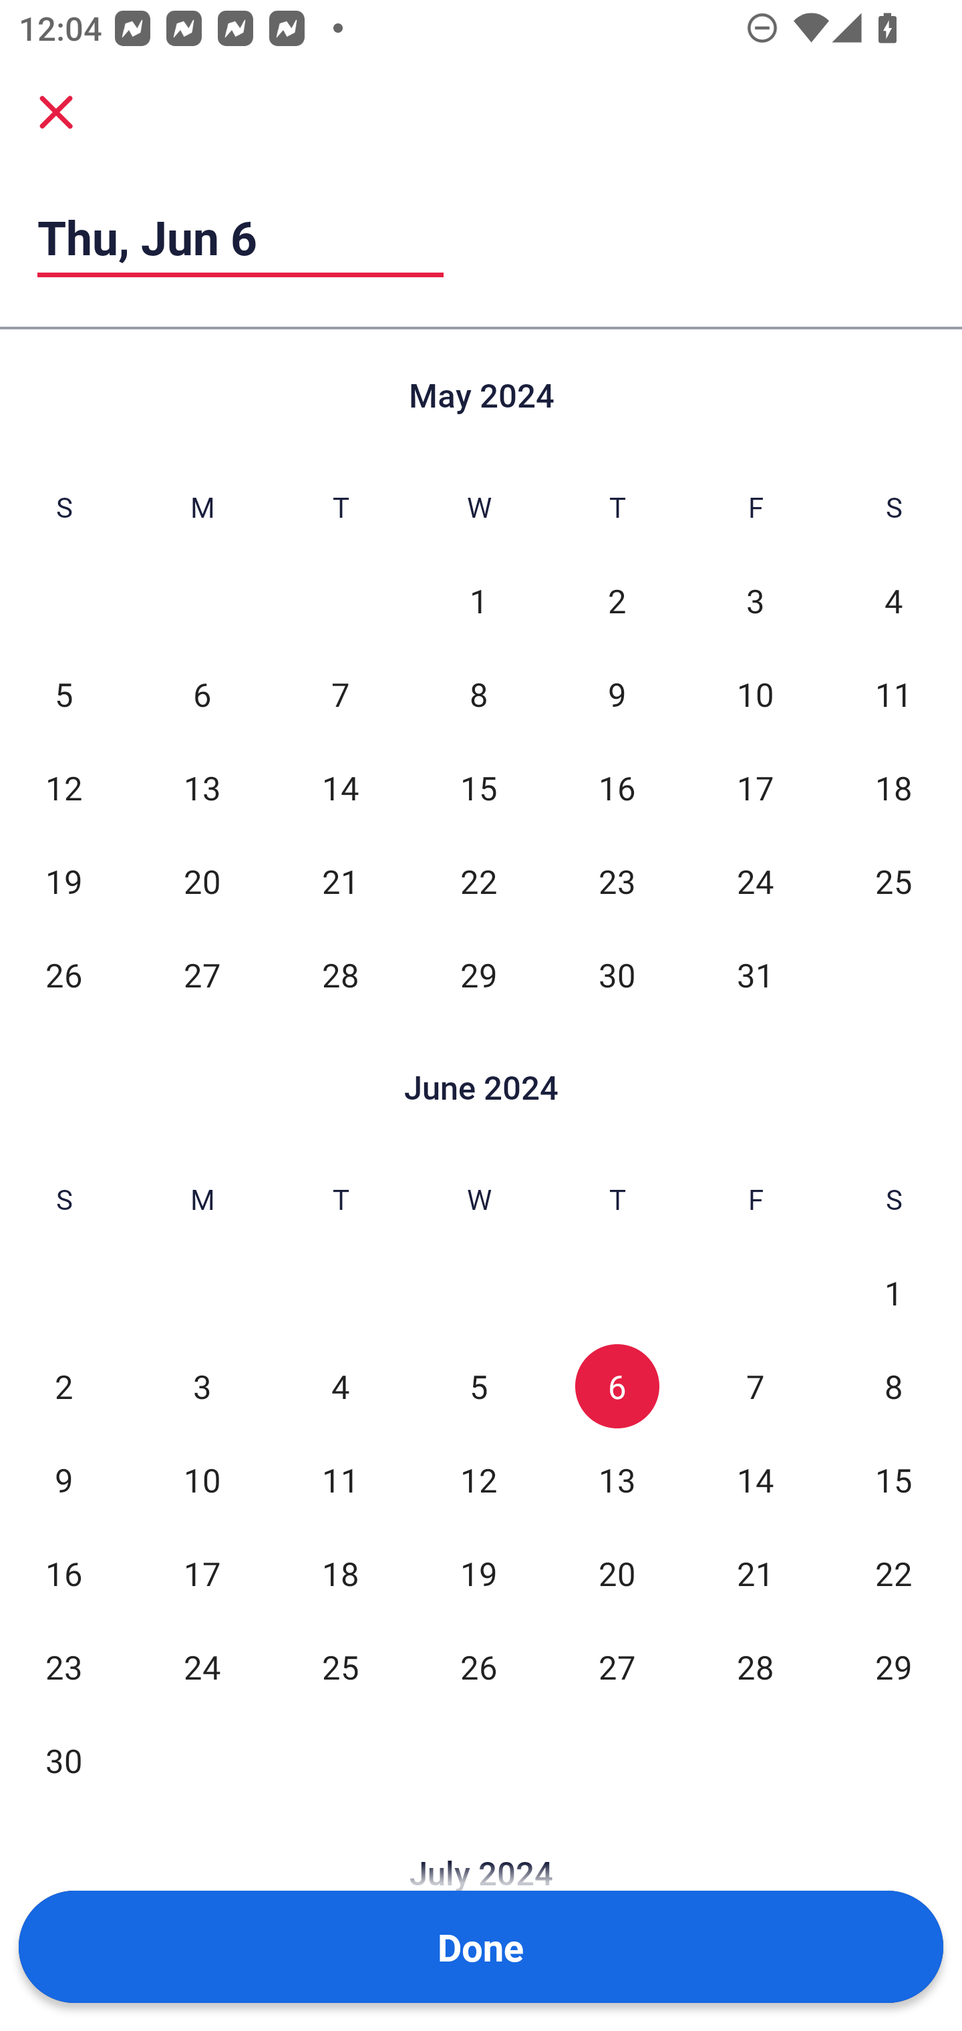  Describe the element at coordinates (63, 788) in the screenshot. I see `12 Sun, May 12, Not Selected` at that location.